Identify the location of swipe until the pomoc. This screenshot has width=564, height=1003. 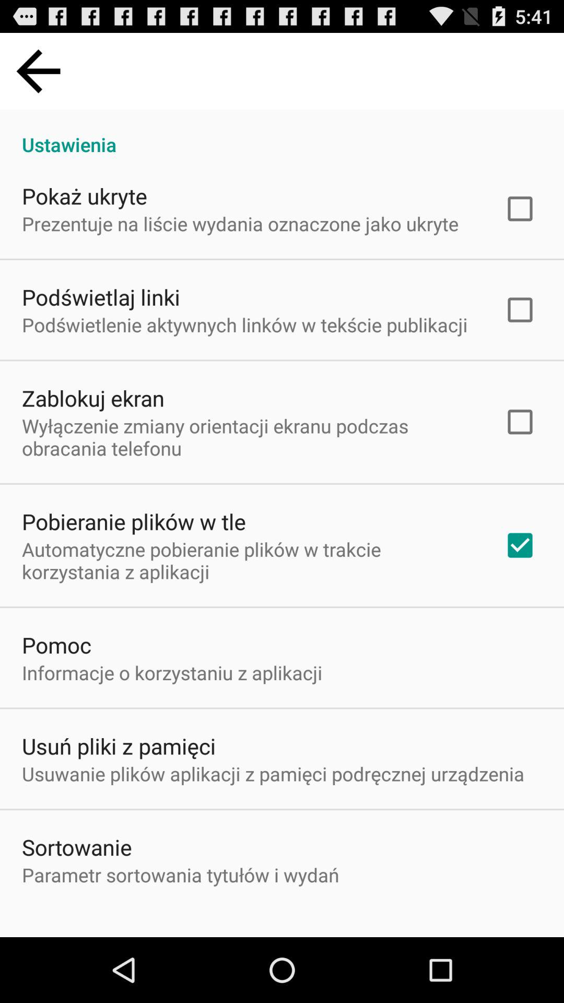
(56, 645).